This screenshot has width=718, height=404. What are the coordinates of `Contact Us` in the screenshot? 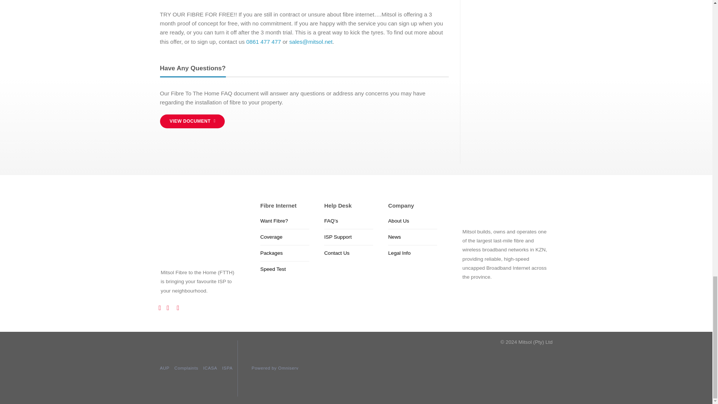 It's located at (337, 253).